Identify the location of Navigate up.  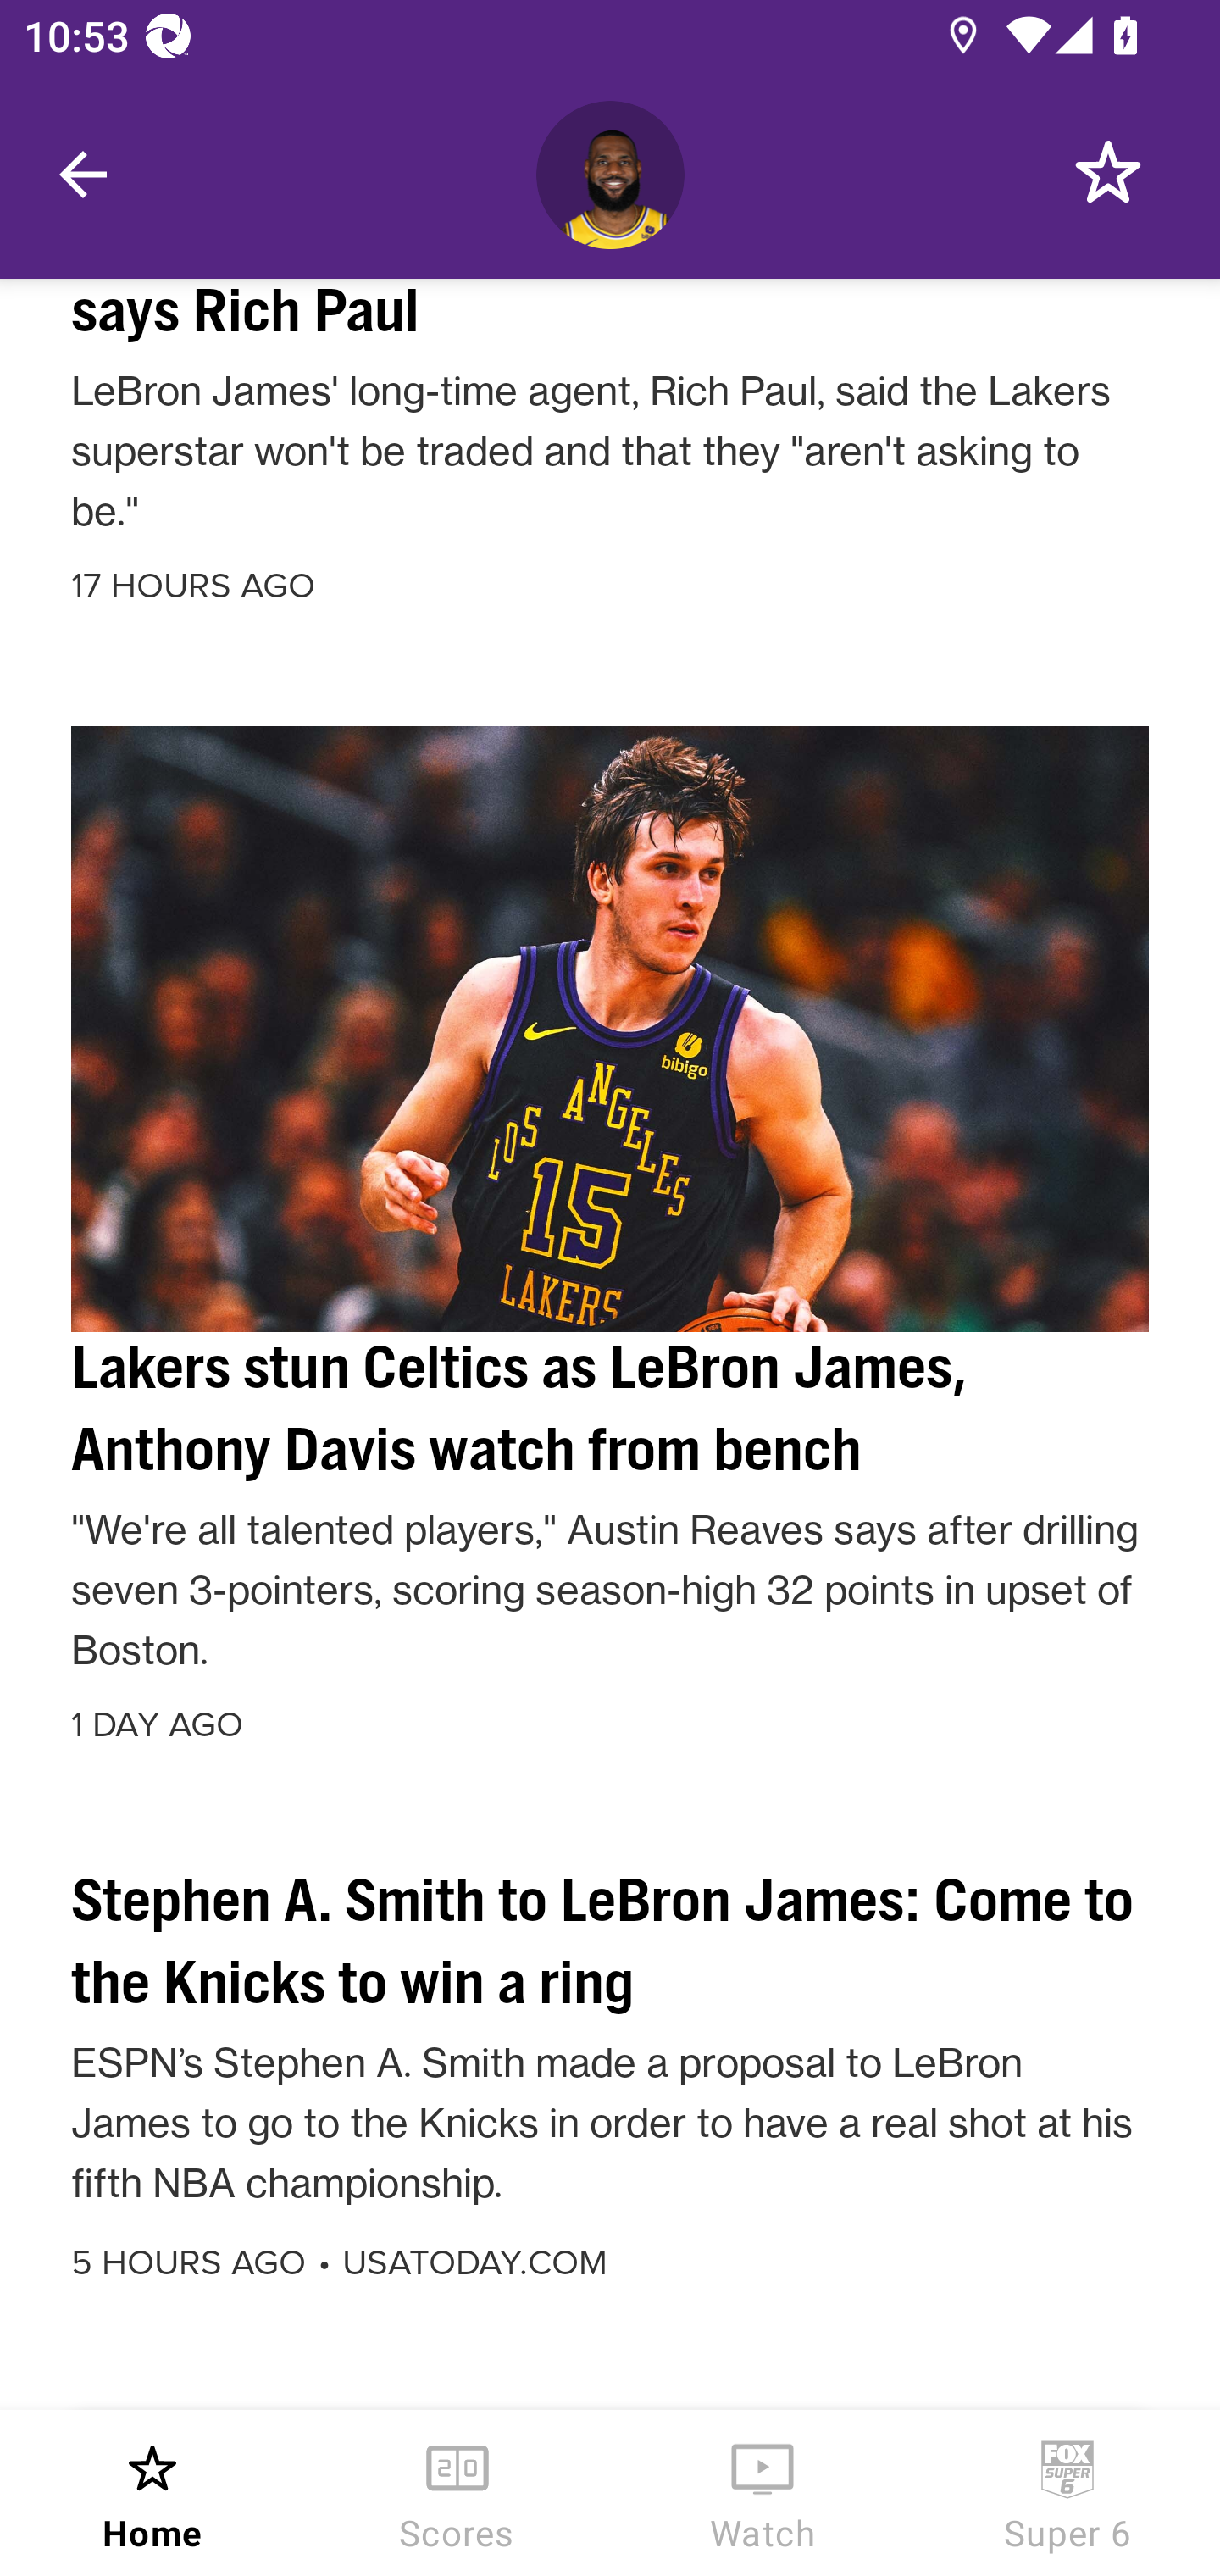
(83, 175).